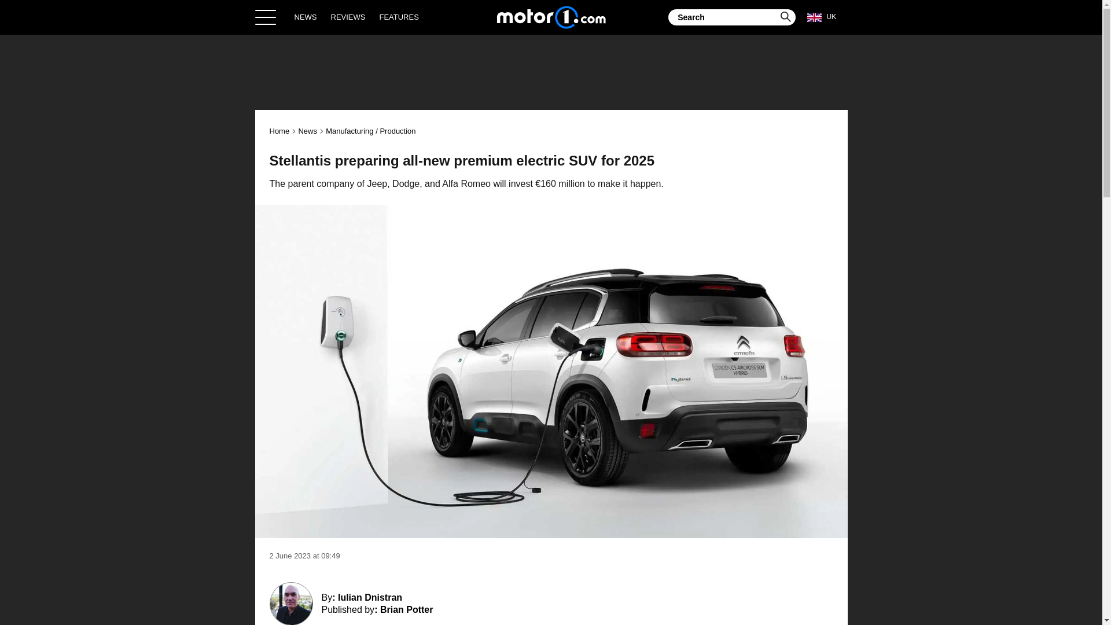 Image resolution: width=1111 pixels, height=625 pixels. What do you see at coordinates (406, 609) in the screenshot?
I see `Brian Potter` at bounding box center [406, 609].